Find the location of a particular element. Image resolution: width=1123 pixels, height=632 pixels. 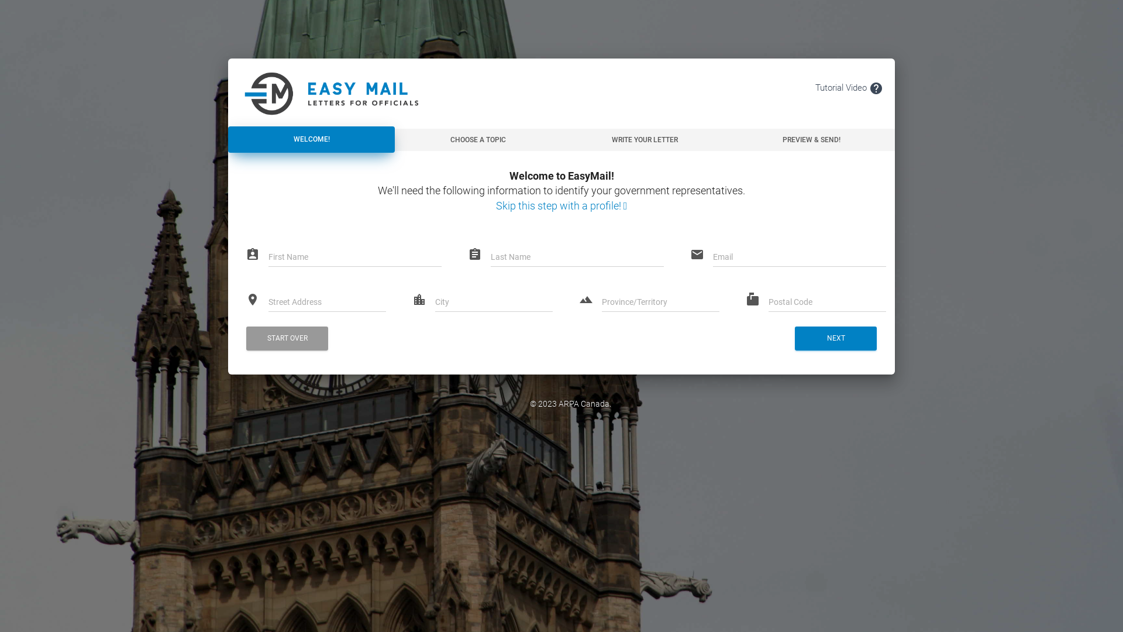

START OVER is located at coordinates (287, 338).